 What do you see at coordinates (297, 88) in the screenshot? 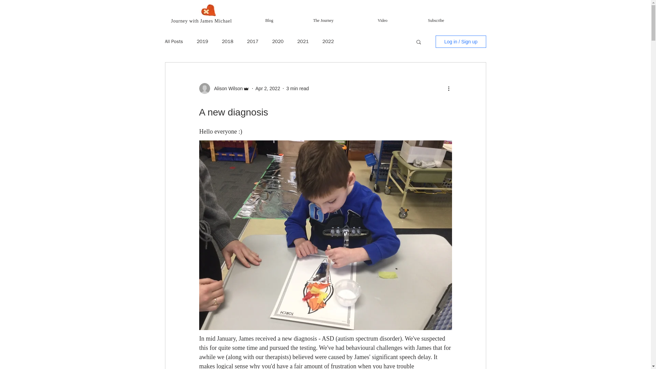
I see `3 min read` at bounding box center [297, 88].